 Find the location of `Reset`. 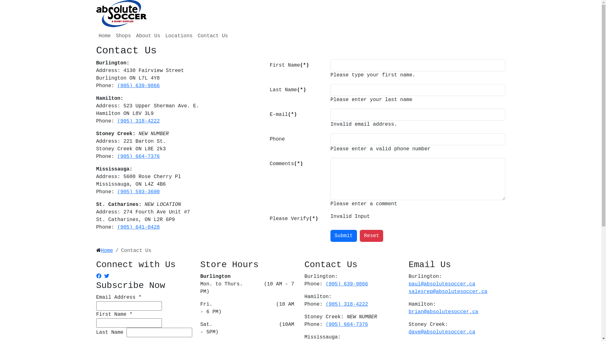

Reset is located at coordinates (371, 236).